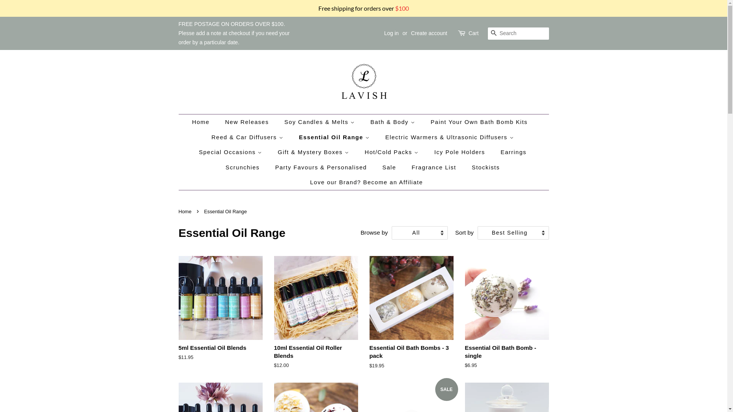  What do you see at coordinates (394, 122) in the screenshot?
I see `Bath & Body` at bounding box center [394, 122].